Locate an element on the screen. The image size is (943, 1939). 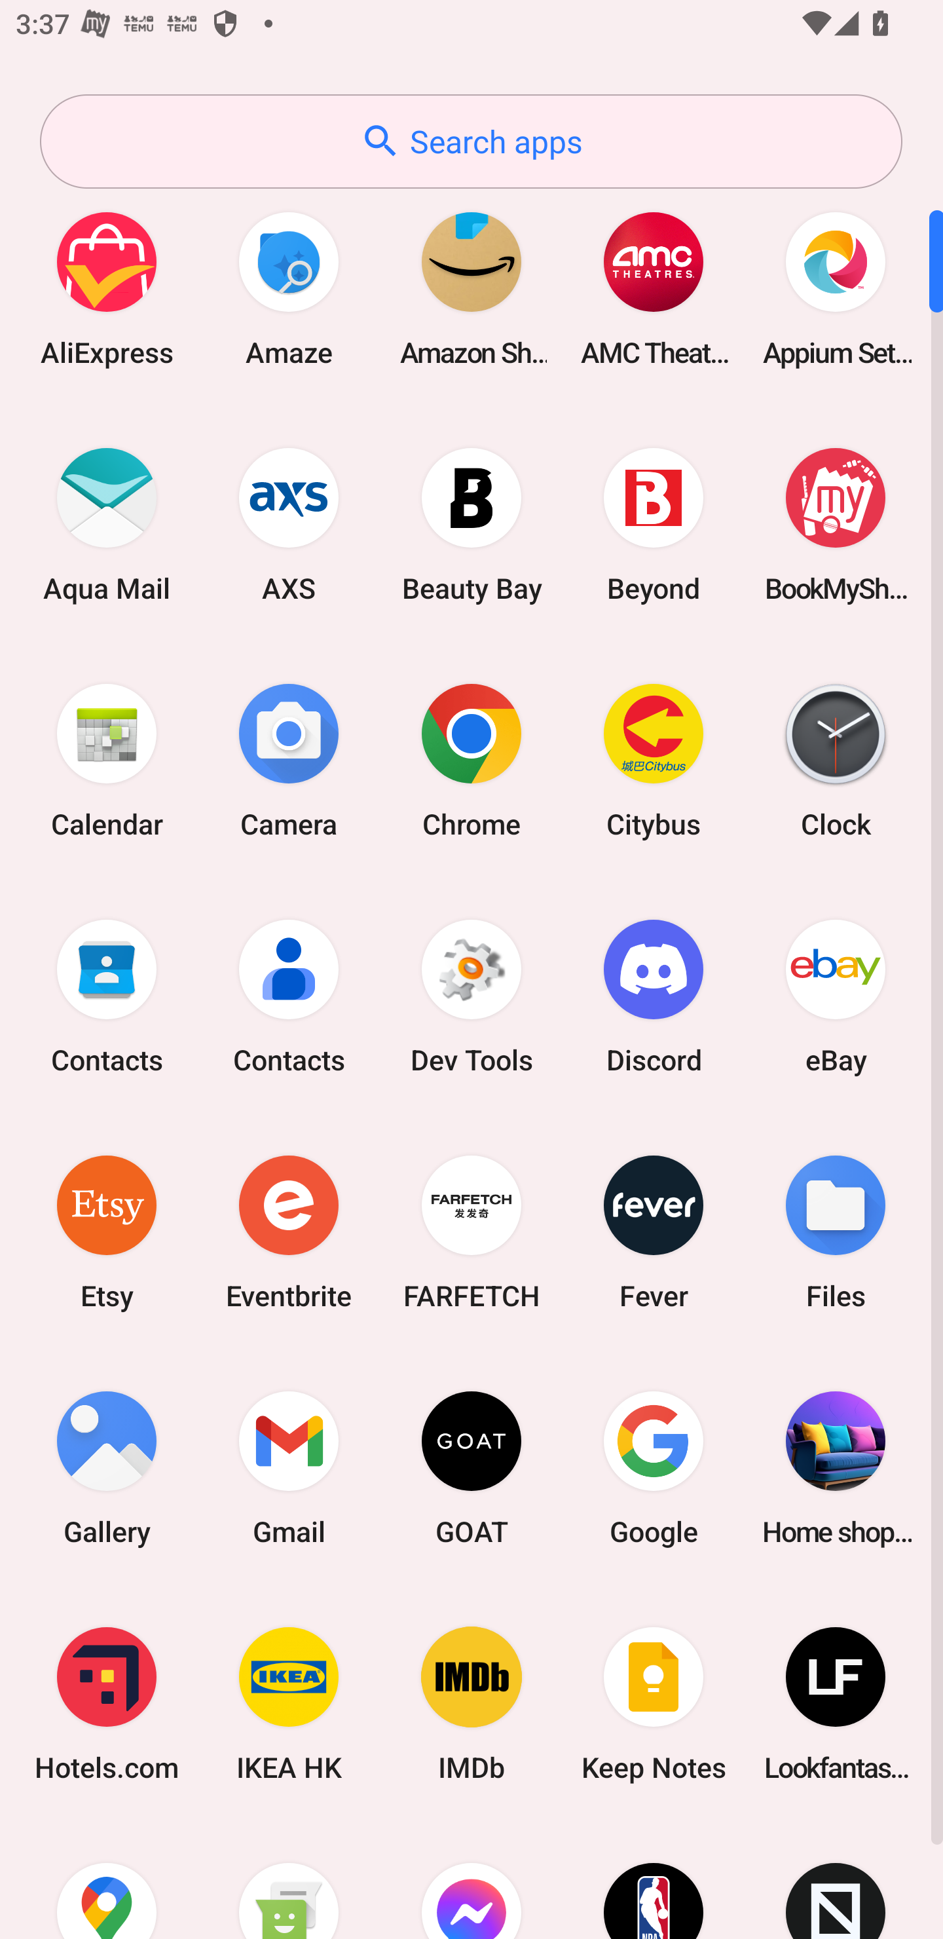
  Search apps is located at coordinates (471, 141).